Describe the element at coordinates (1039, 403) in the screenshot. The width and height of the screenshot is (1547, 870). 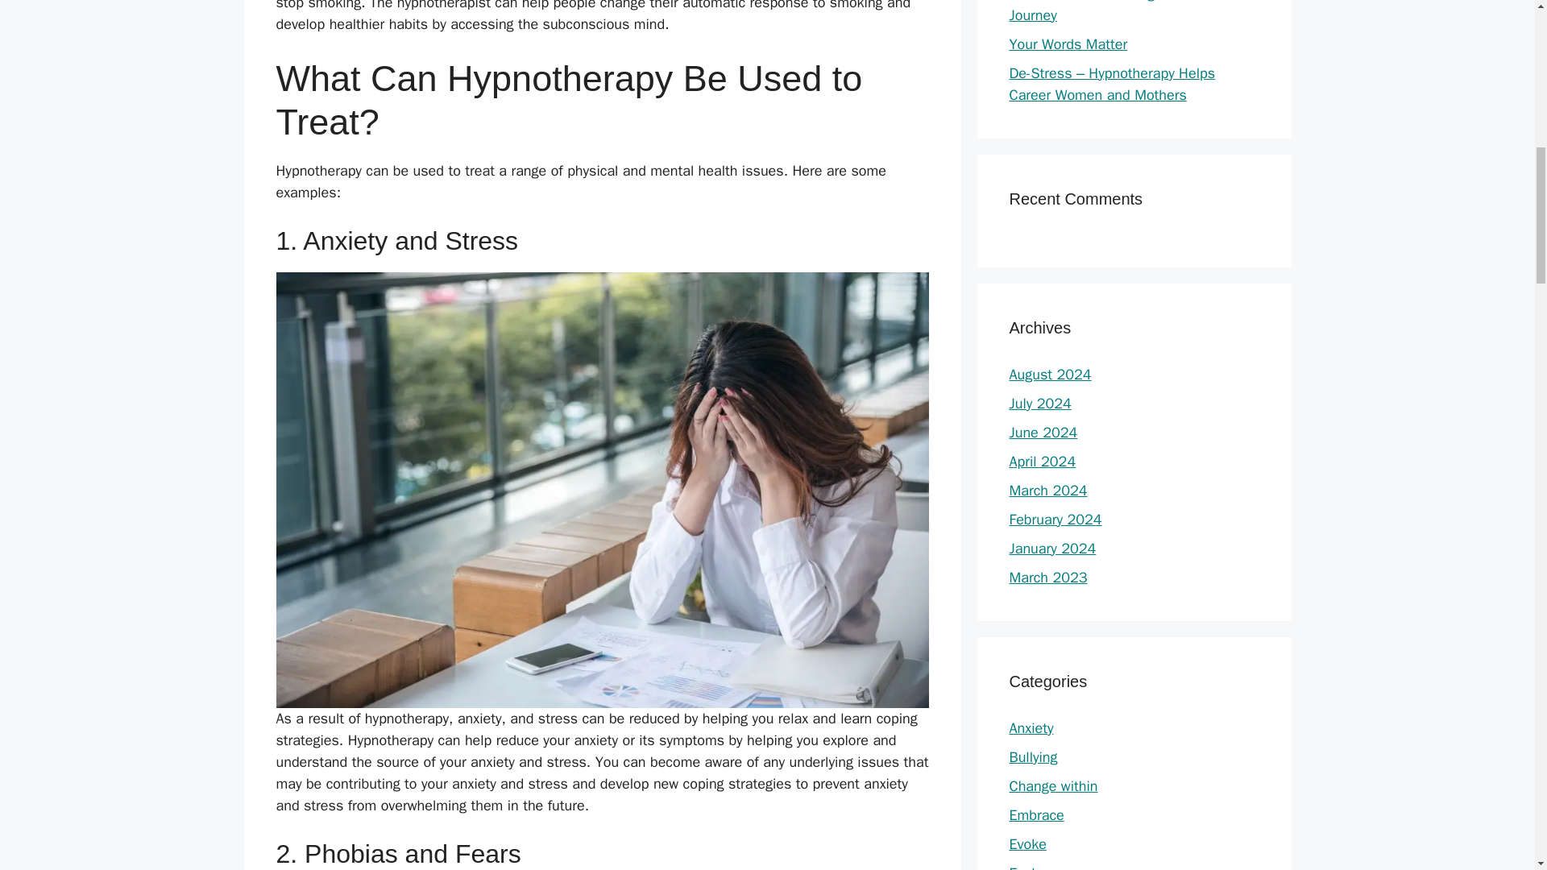
I see `July 2024` at that location.